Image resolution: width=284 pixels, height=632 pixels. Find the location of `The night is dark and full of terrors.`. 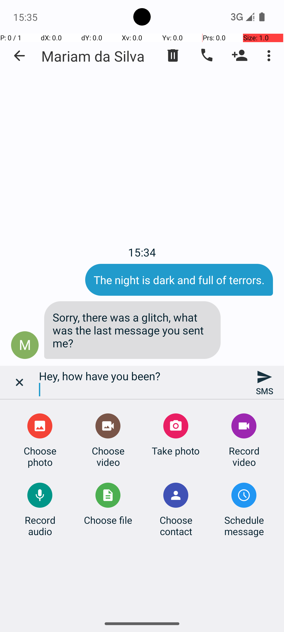

The night is dark and full of terrors. is located at coordinates (179, 280).